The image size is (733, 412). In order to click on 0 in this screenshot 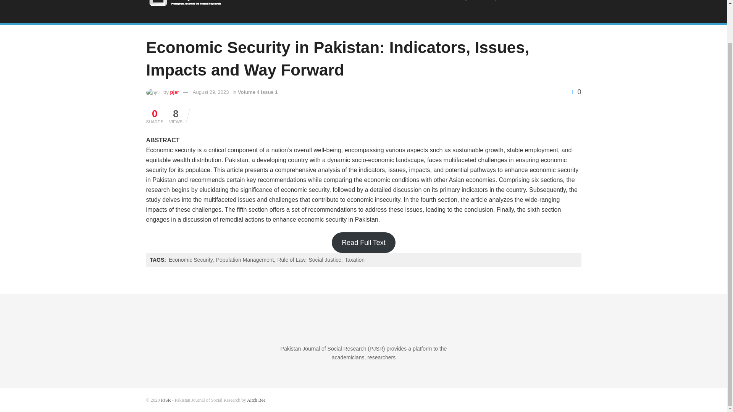, I will do `click(576, 92)`.